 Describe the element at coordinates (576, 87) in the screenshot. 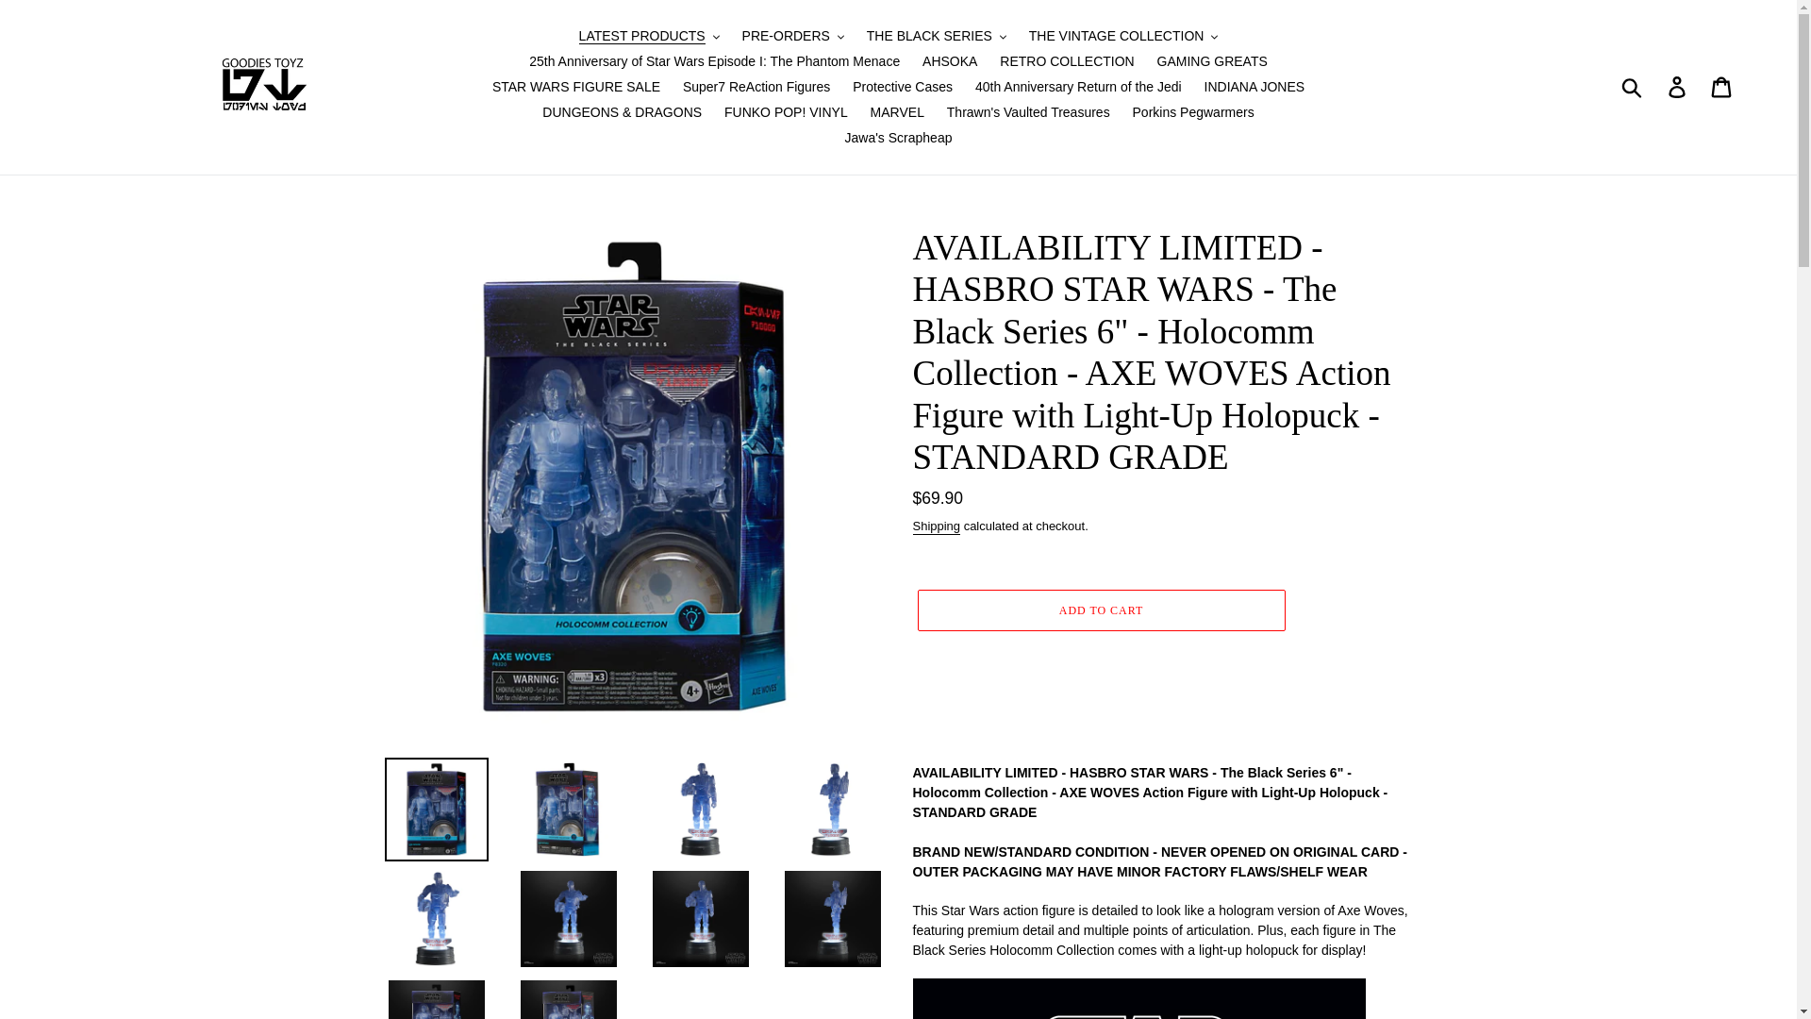

I see `STAR WARS FIGURE SALE` at that location.